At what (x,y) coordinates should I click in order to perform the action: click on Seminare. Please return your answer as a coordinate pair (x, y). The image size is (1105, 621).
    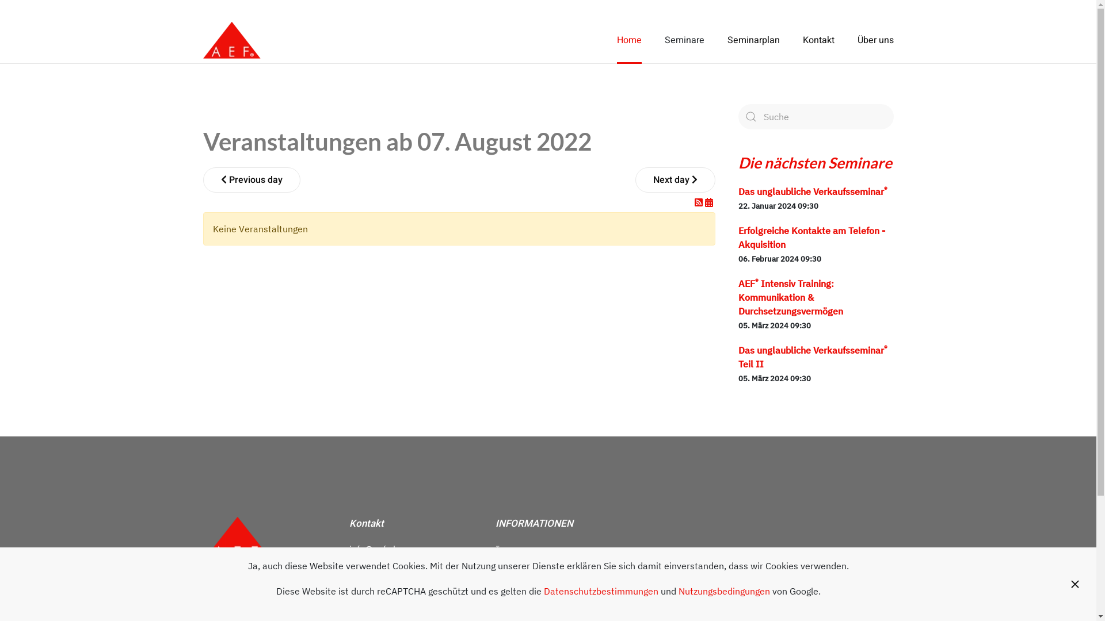
    Looking at the image, I should click on (684, 40).